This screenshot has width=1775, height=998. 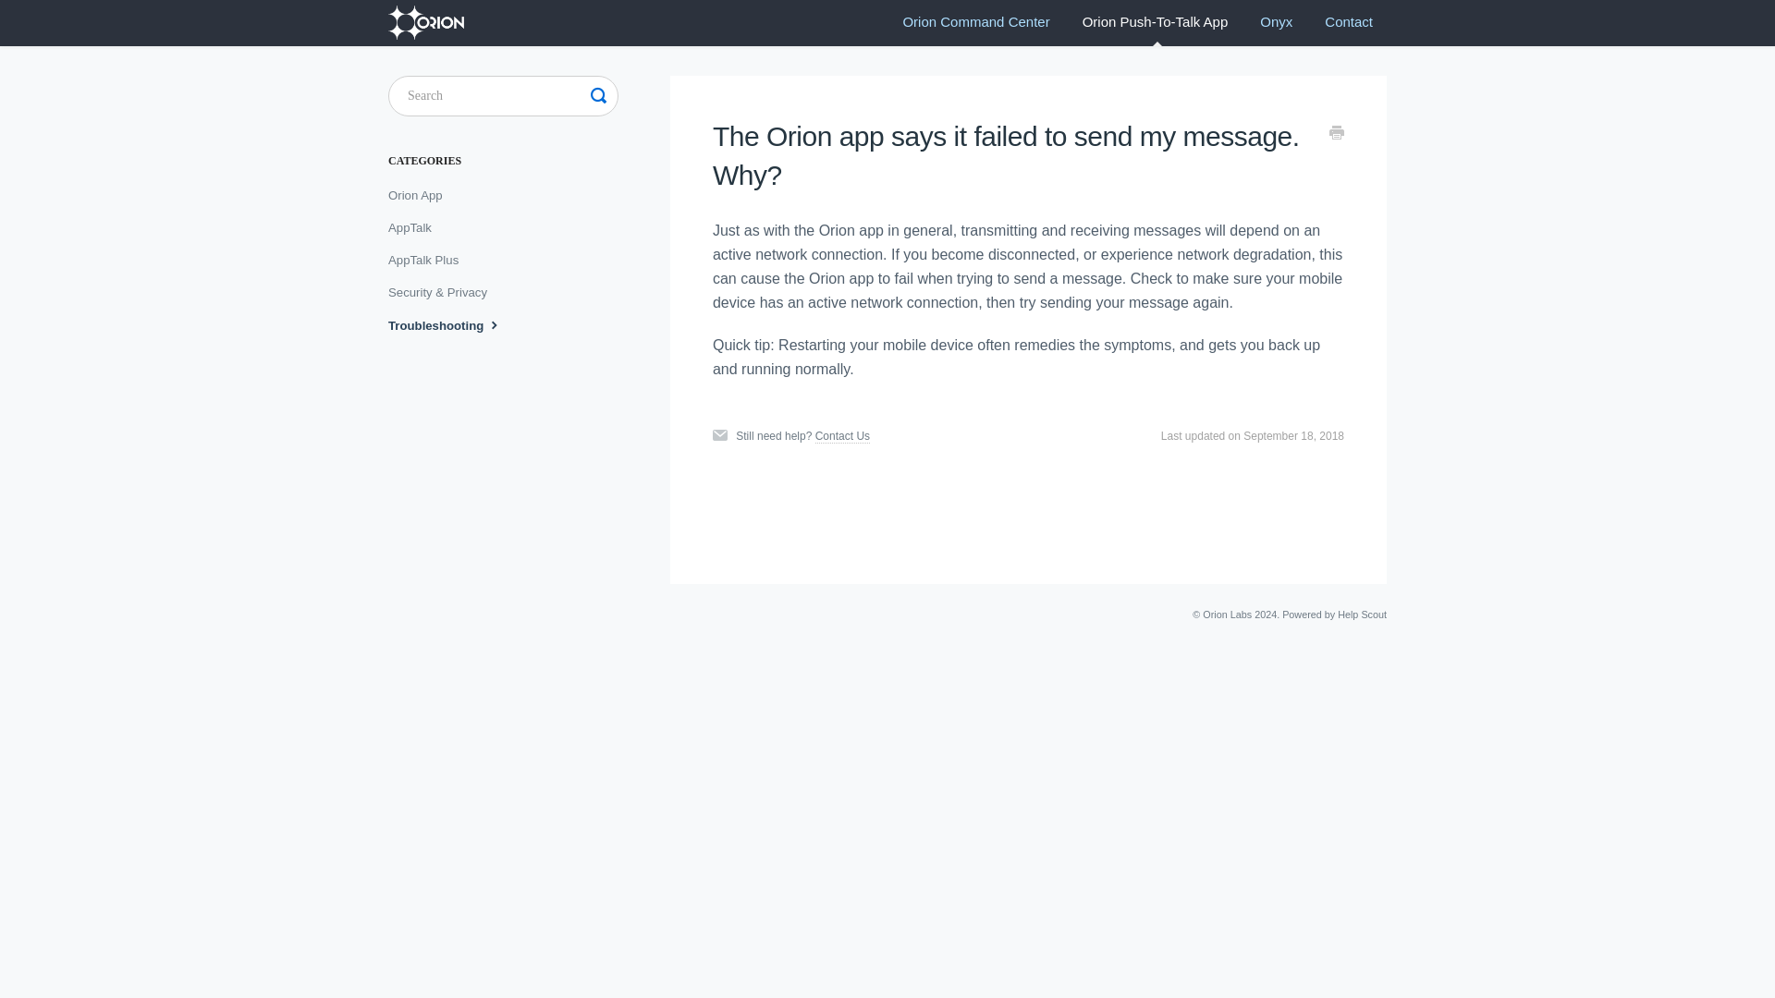 What do you see at coordinates (453, 325) in the screenshot?
I see `Troubleshooting` at bounding box center [453, 325].